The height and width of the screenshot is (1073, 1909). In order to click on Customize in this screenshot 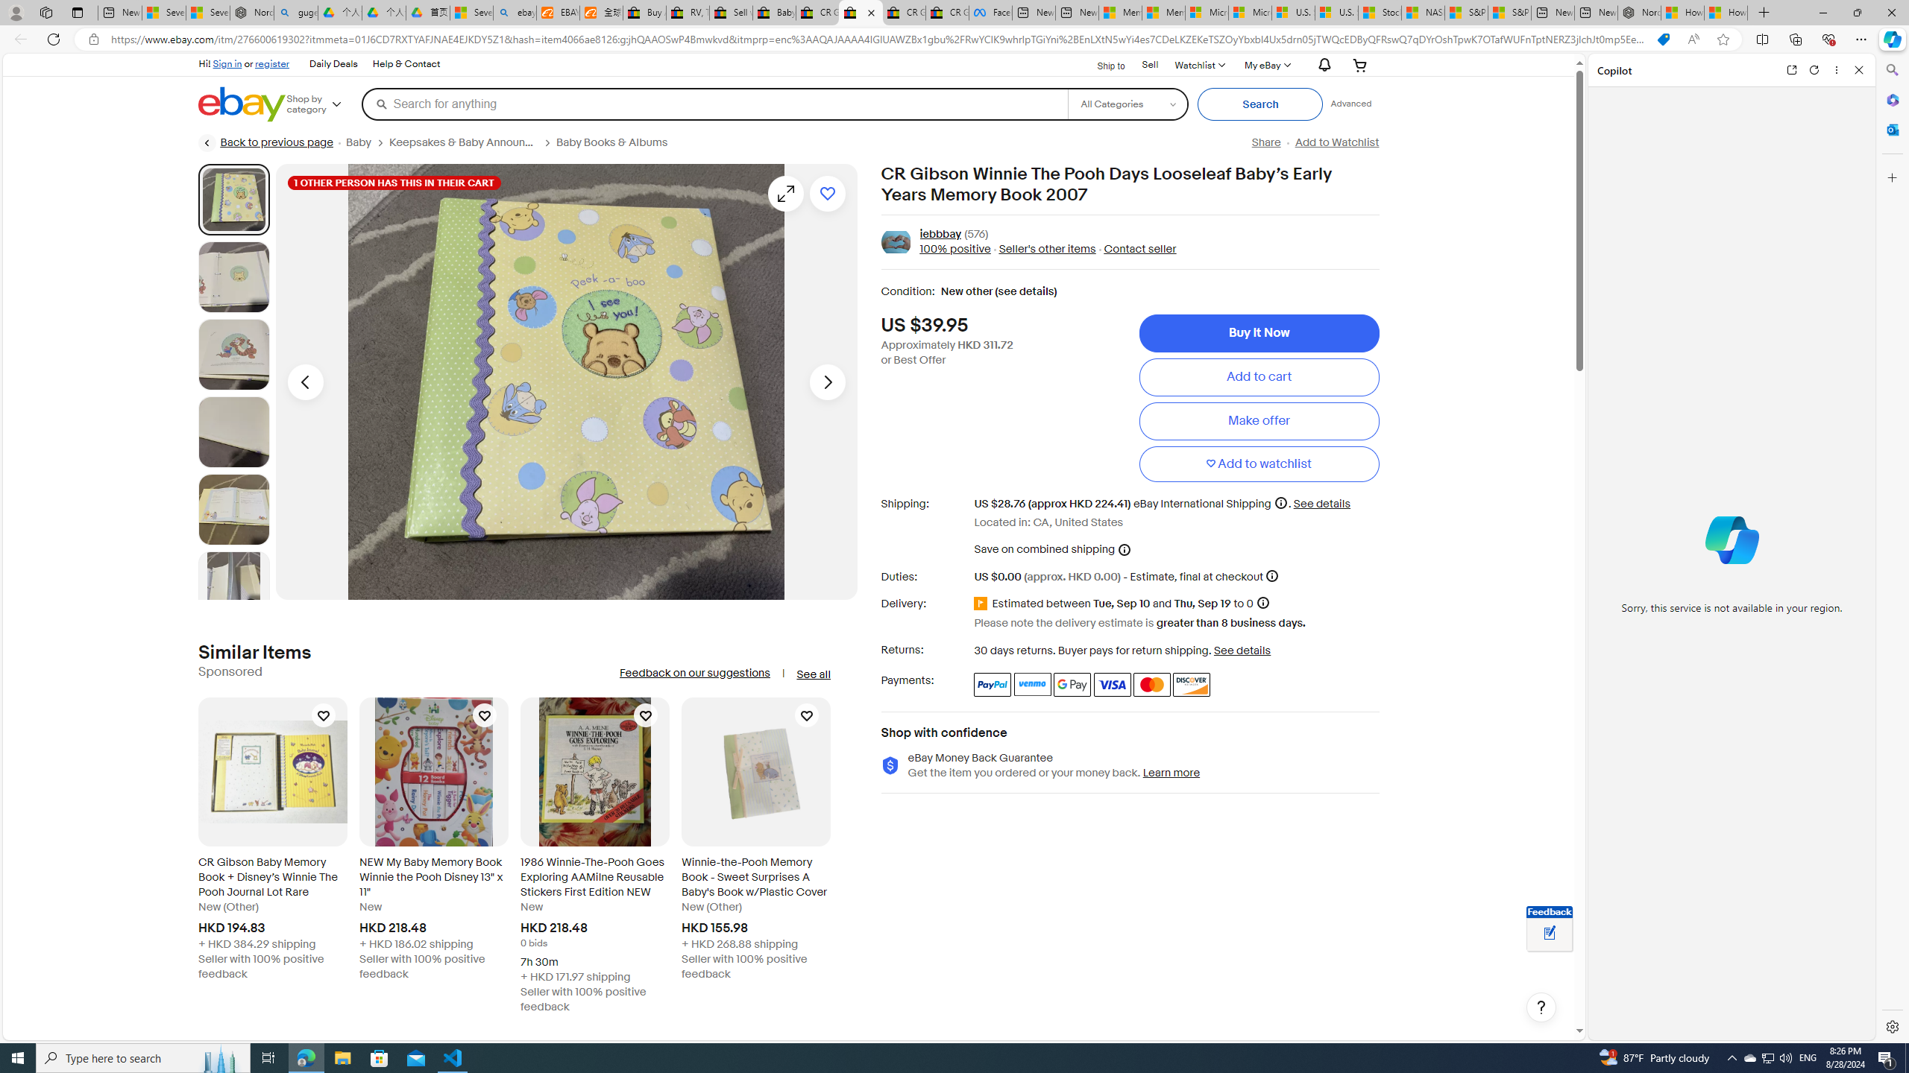, I will do `click(1891, 177)`.